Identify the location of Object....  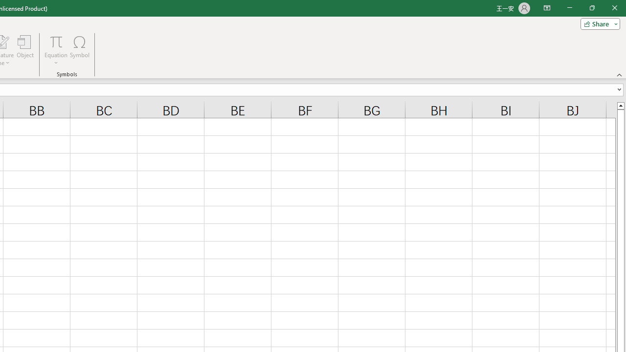
(25, 50).